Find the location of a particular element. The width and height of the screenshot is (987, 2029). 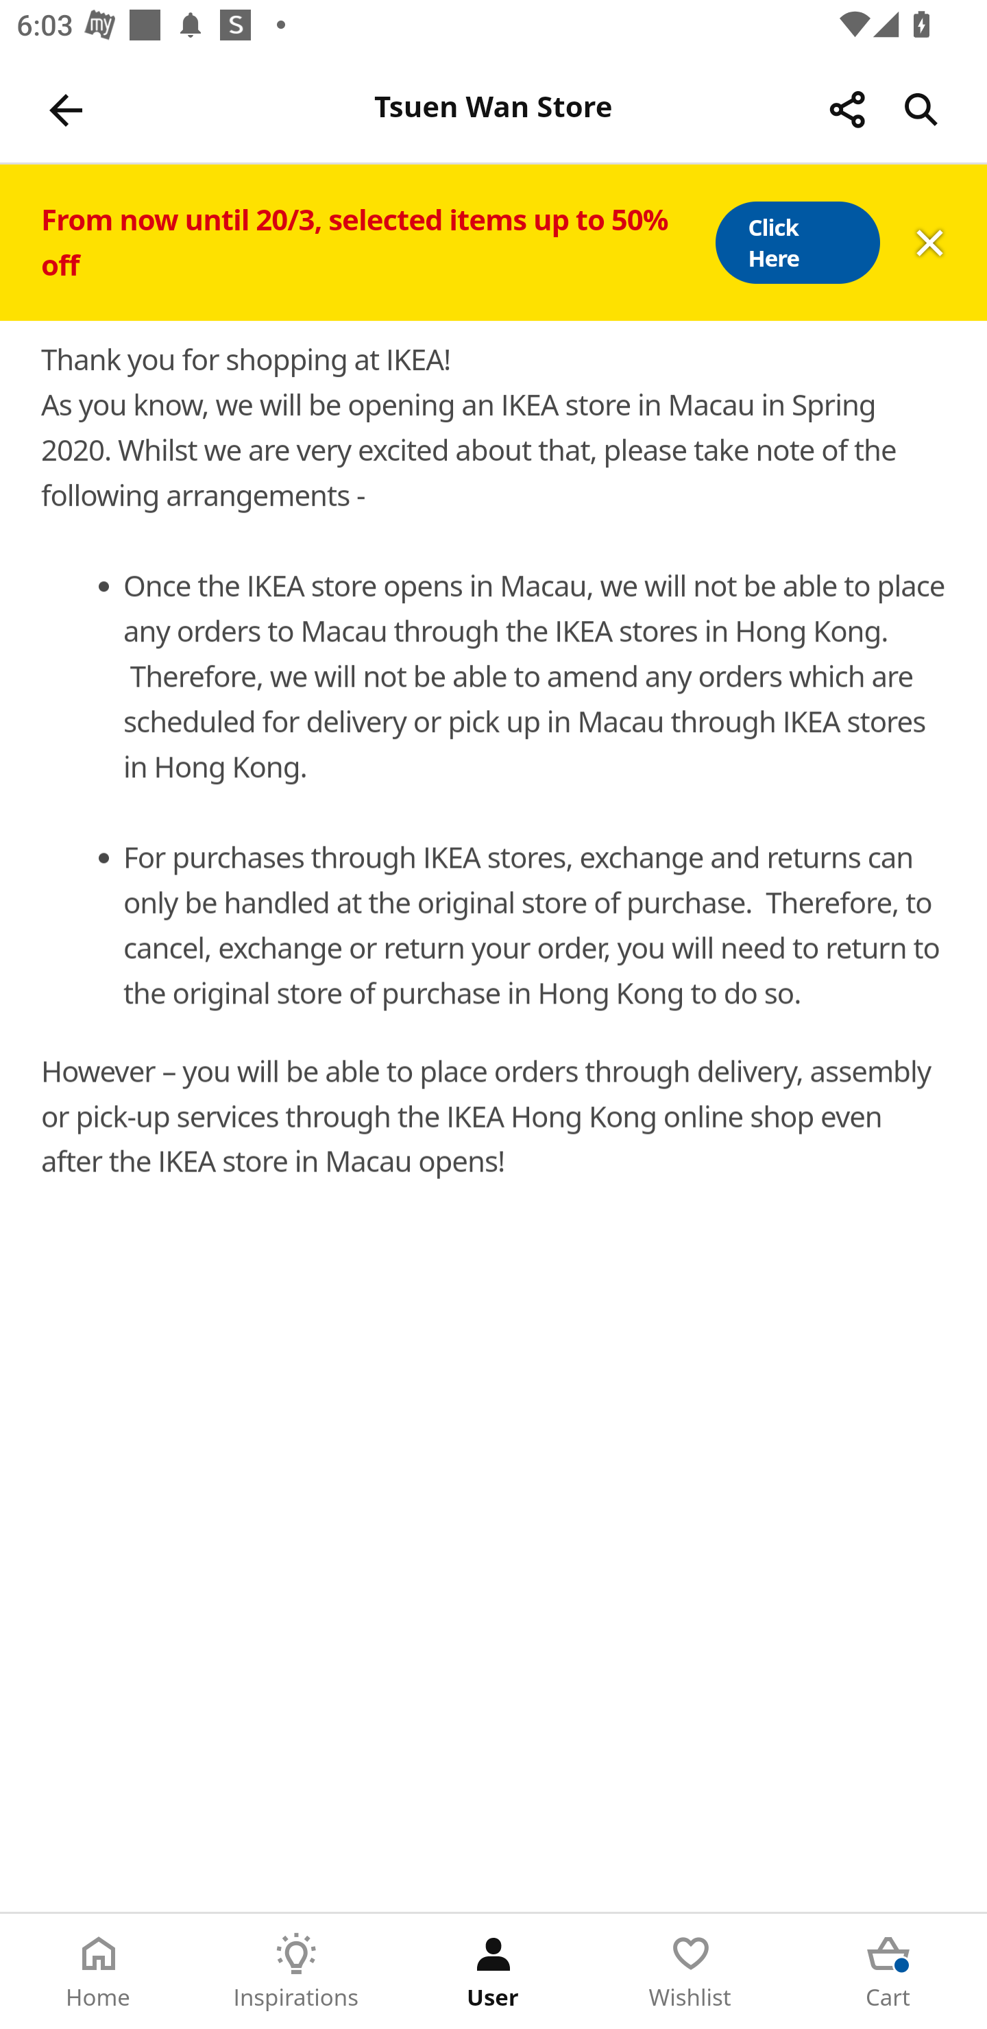

User
Tab 3 of 5 is located at coordinates (493, 1971).